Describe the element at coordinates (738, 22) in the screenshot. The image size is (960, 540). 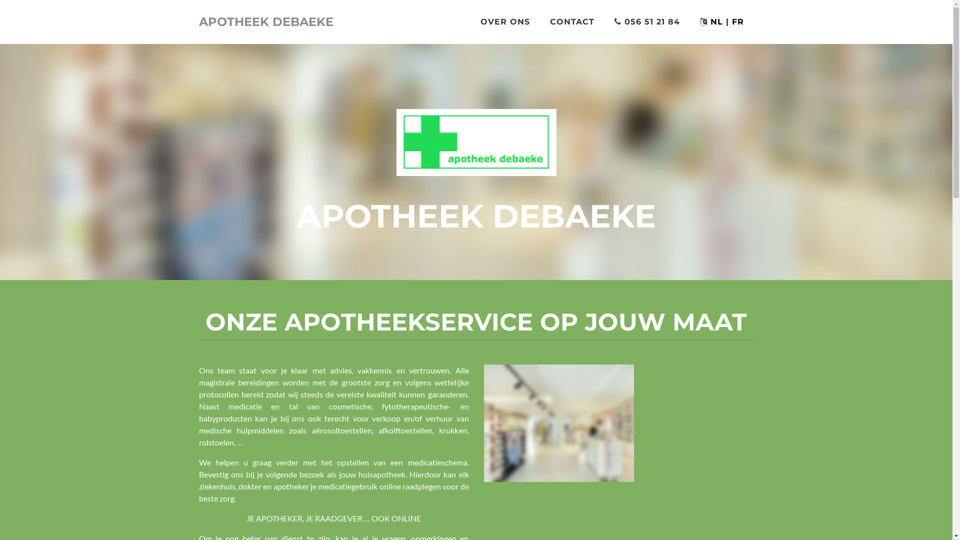
I see `FR` at that location.